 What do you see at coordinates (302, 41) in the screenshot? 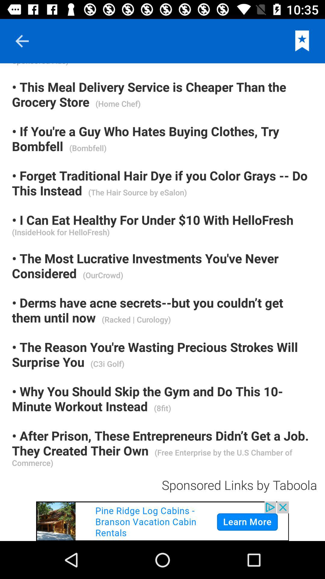
I see `open bookmarks` at bounding box center [302, 41].